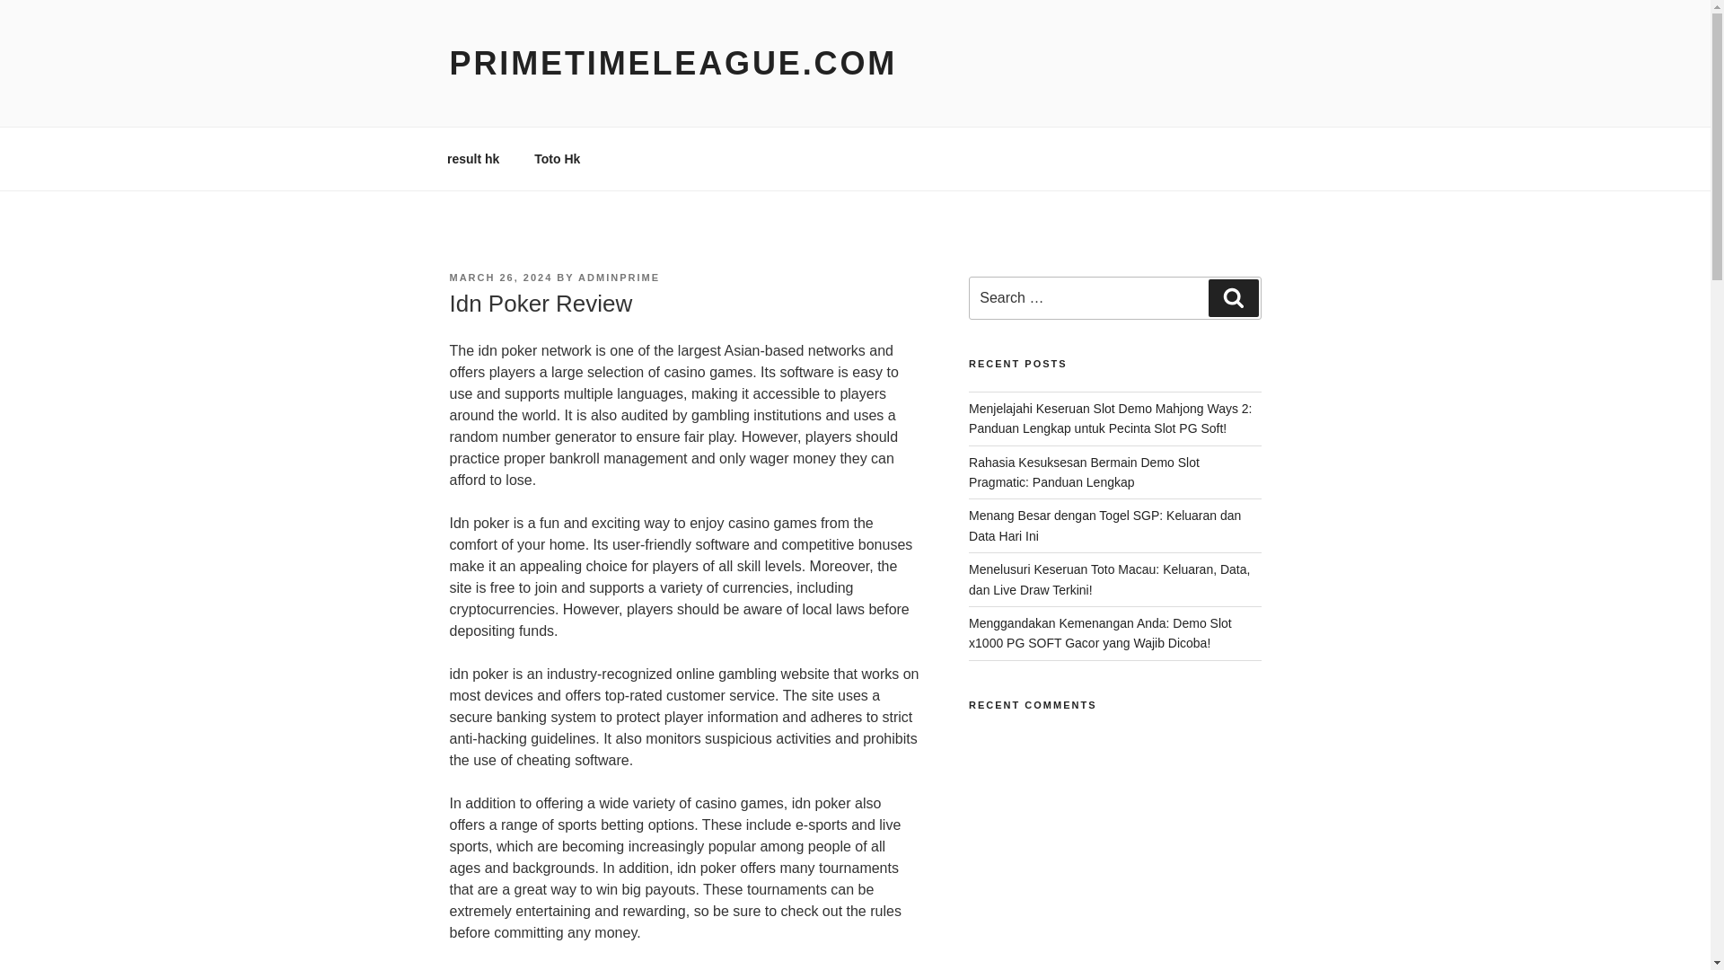 This screenshot has height=970, width=1724. I want to click on ADMINPRIME, so click(619, 278).